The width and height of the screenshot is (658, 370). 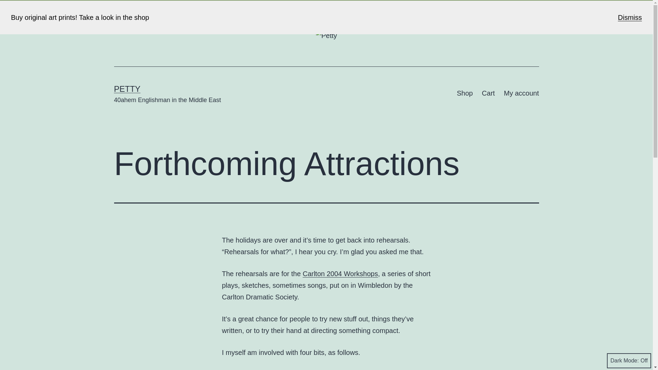 I want to click on PETTY, so click(x=127, y=89).